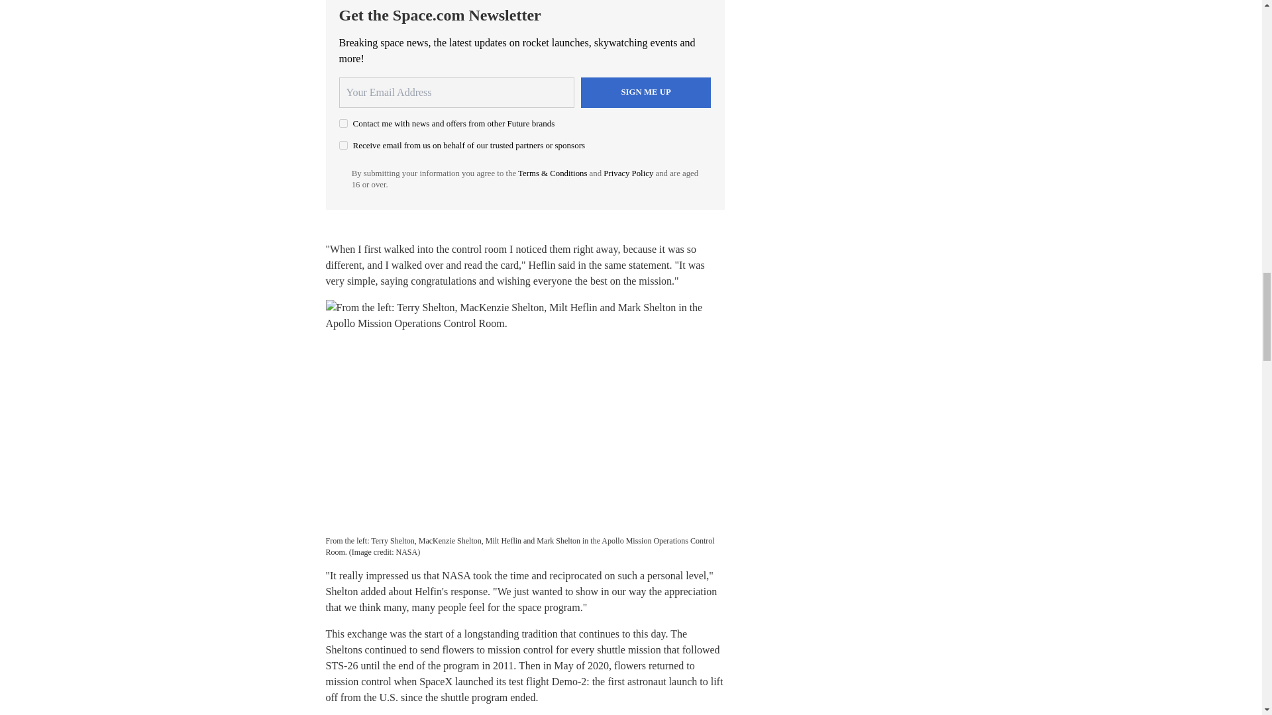 This screenshot has height=715, width=1272. What do you see at coordinates (343, 123) in the screenshot?
I see `on` at bounding box center [343, 123].